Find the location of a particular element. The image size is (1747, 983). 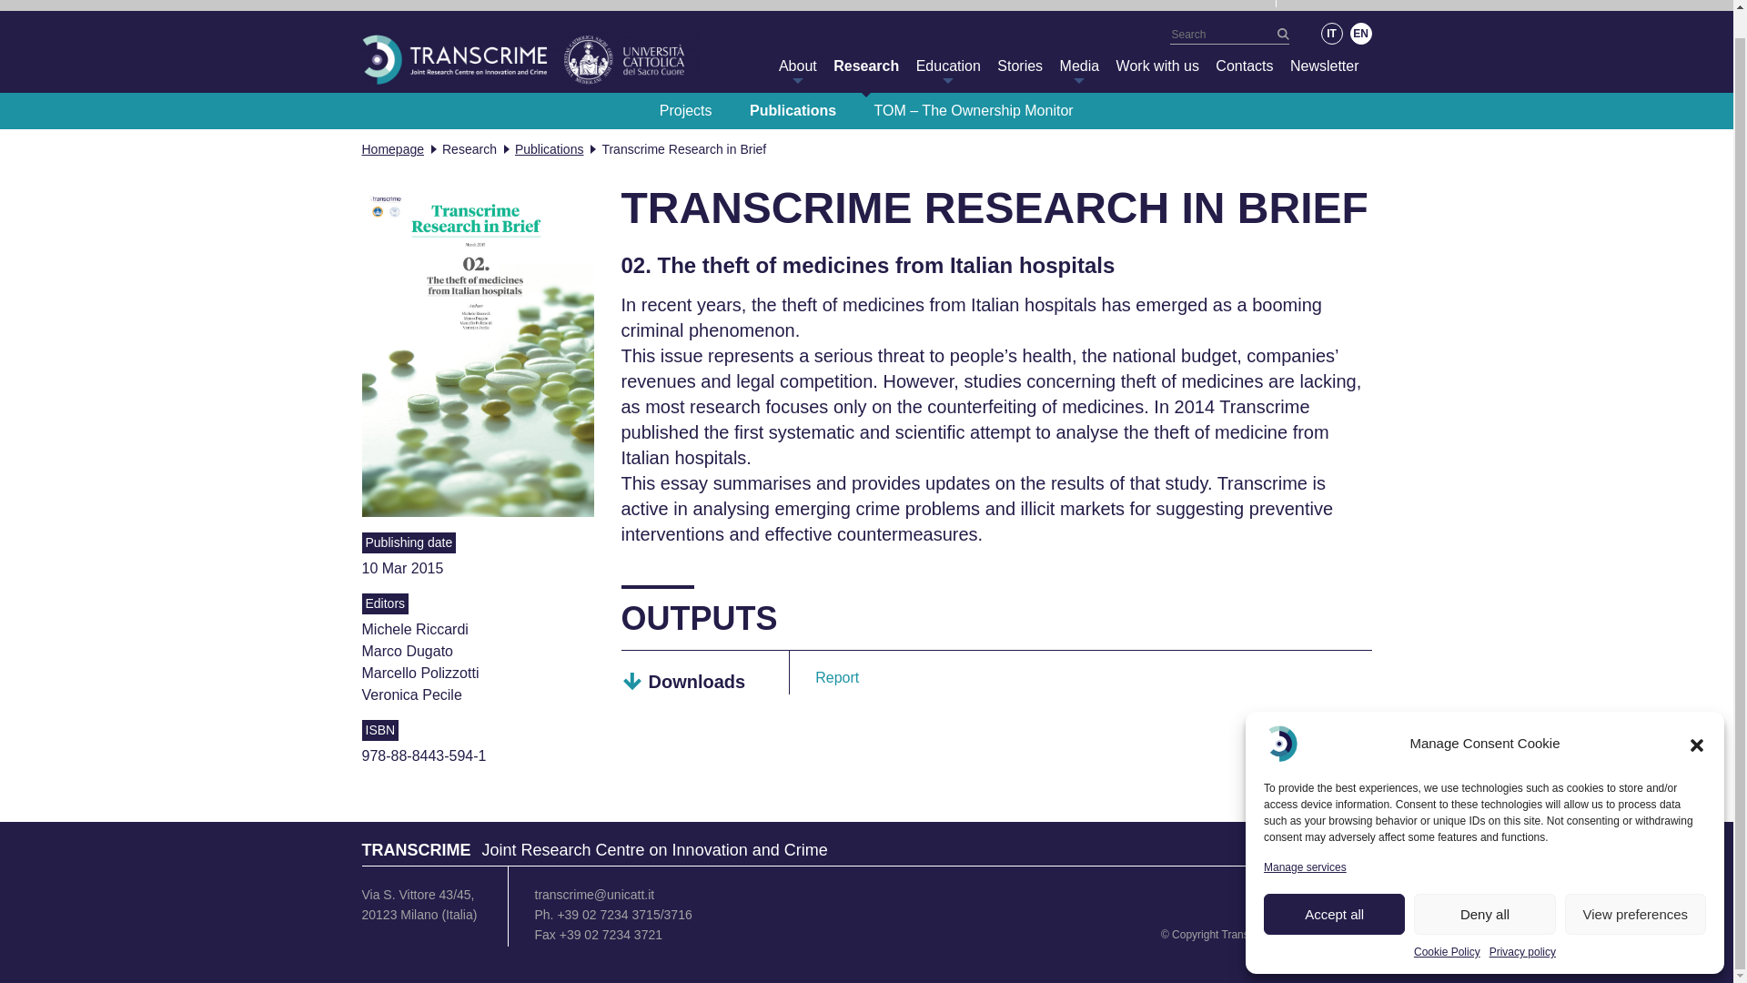

Education is located at coordinates (948, 66).